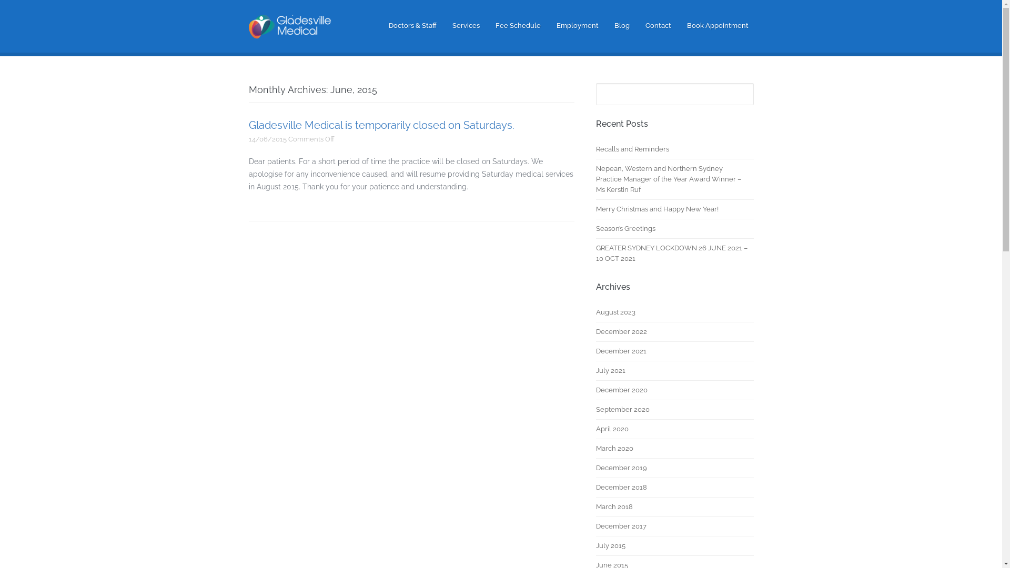 The width and height of the screenshot is (1010, 568). I want to click on Fee Schedule, so click(518, 26).